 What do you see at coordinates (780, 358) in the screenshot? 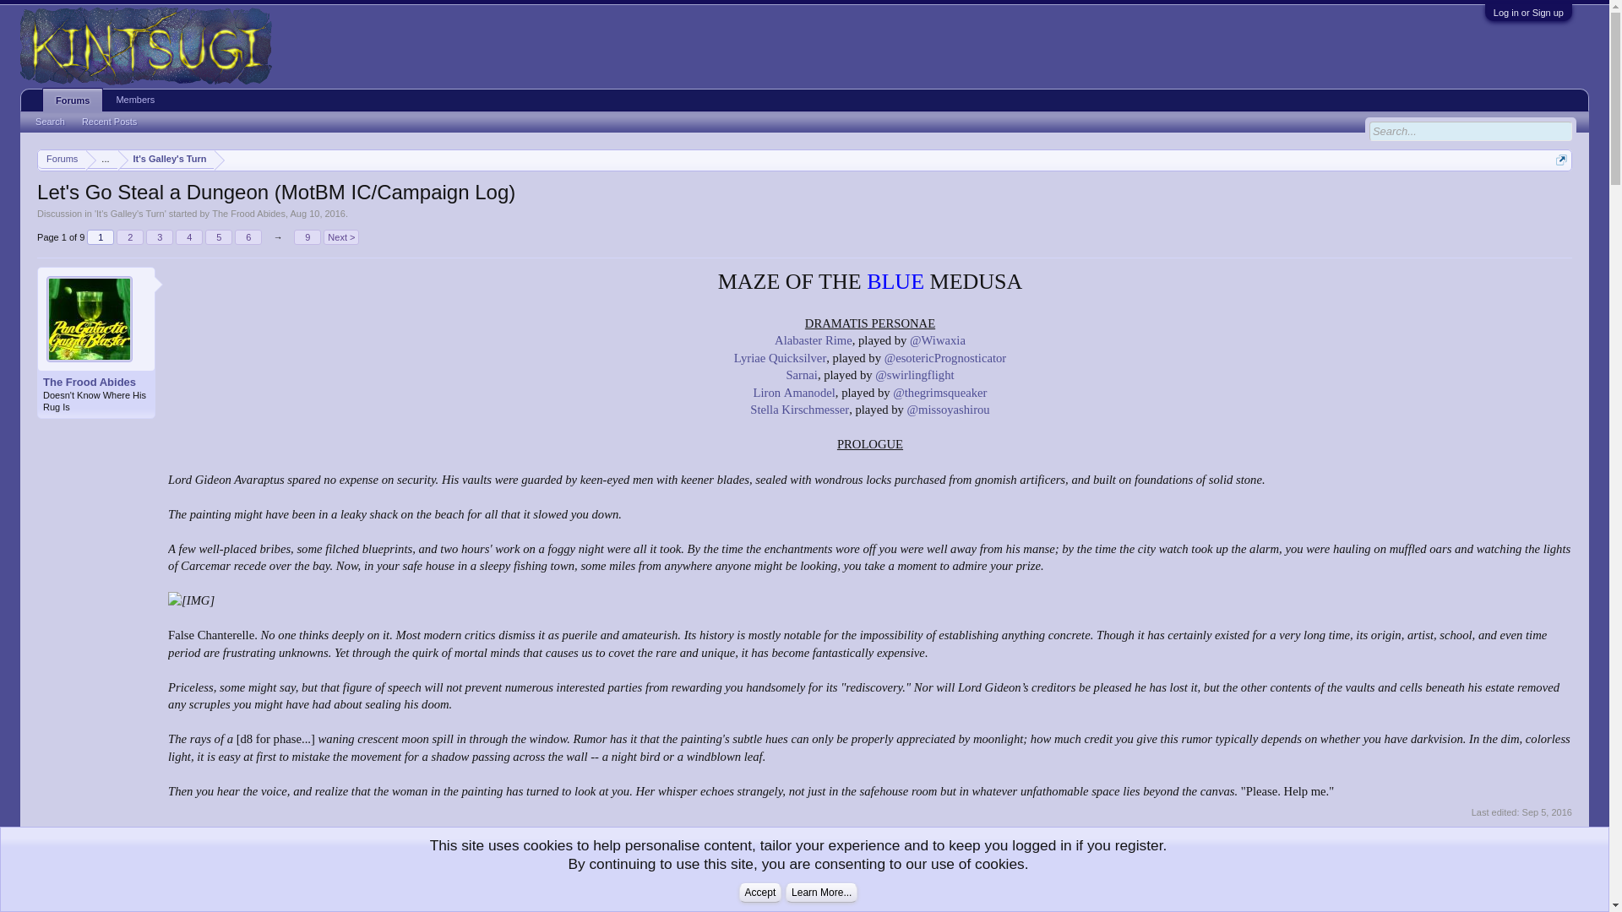
I see `3` at bounding box center [780, 358].